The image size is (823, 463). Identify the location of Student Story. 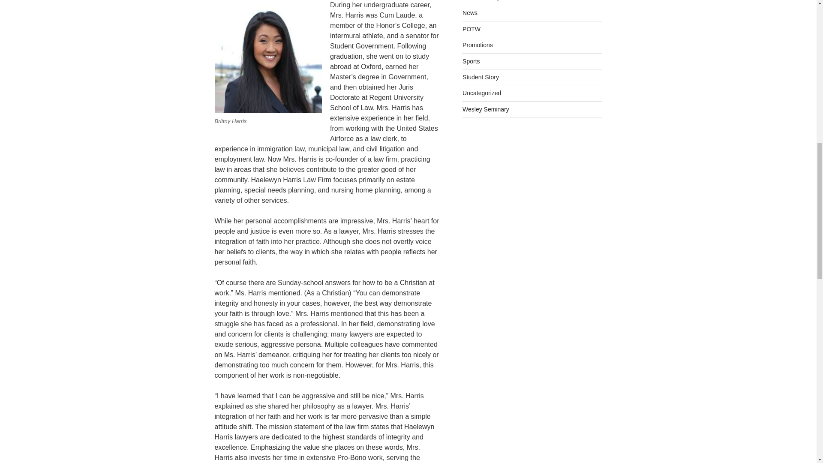
(481, 77).